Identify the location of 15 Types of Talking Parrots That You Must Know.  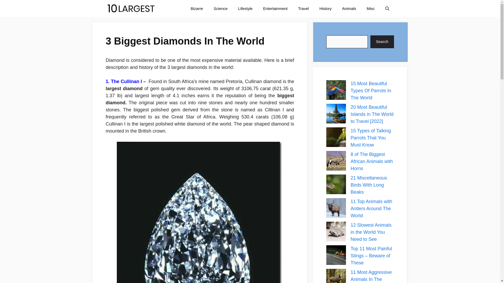
(371, 138).